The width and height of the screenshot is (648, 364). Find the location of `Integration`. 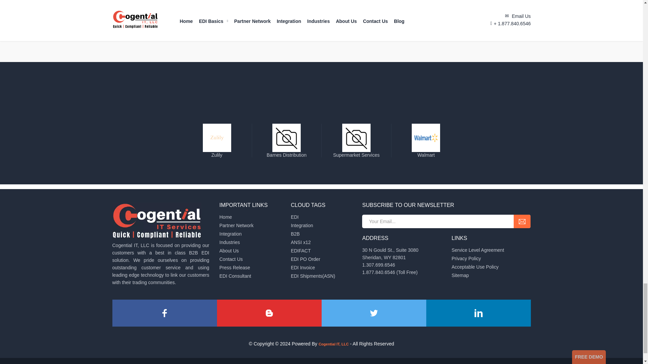

Integration is located at coordinates (231, 234).